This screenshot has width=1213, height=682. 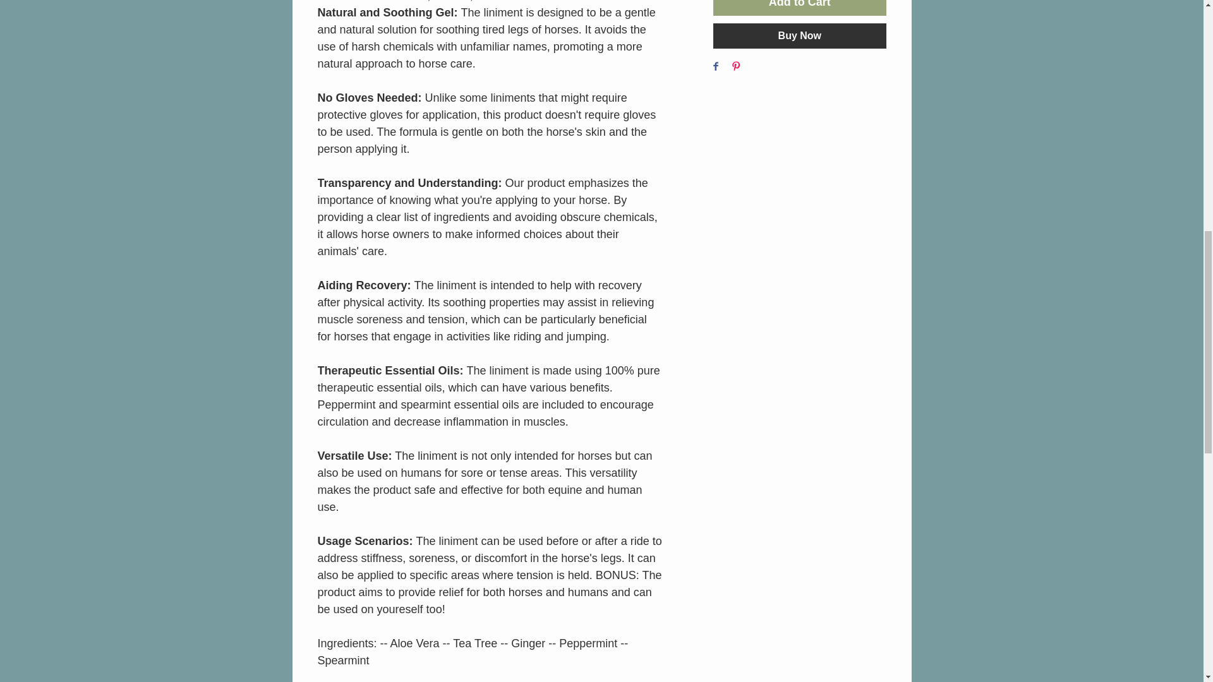 I want to click on Add to Cart, so click(x=799, y=8).